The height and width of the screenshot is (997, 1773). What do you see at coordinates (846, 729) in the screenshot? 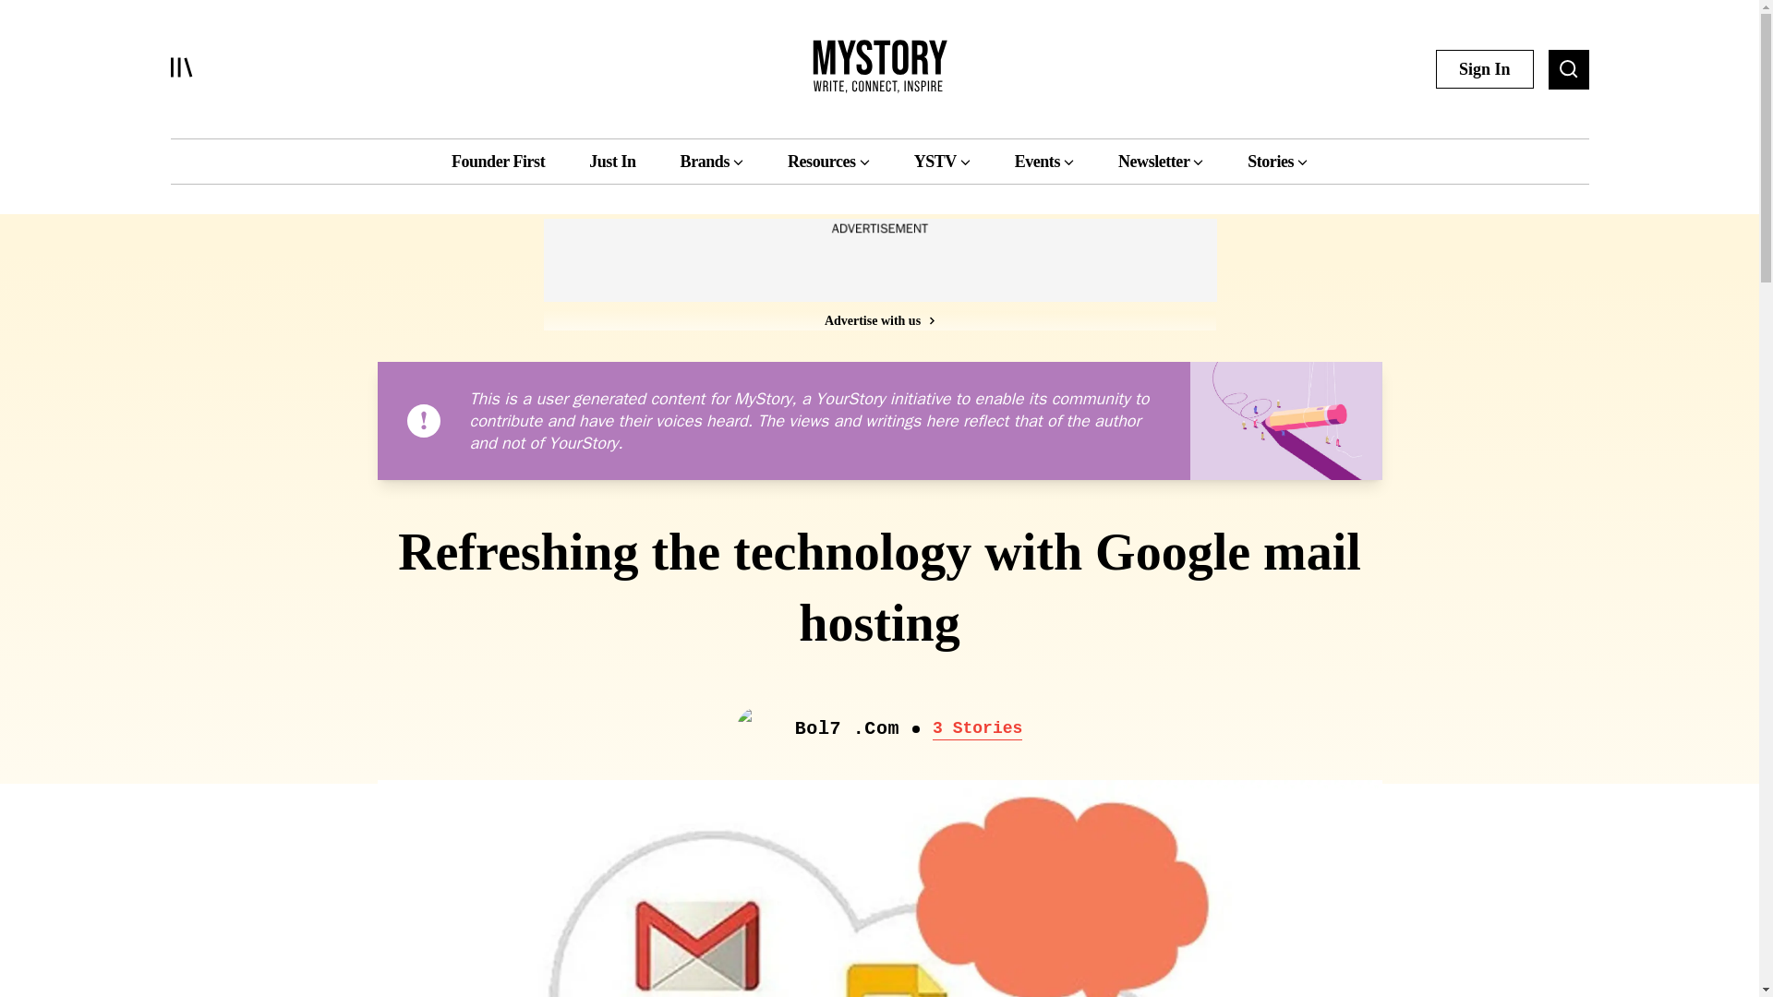
I see `Bol7 .Com` at bounding box center [846, 729].